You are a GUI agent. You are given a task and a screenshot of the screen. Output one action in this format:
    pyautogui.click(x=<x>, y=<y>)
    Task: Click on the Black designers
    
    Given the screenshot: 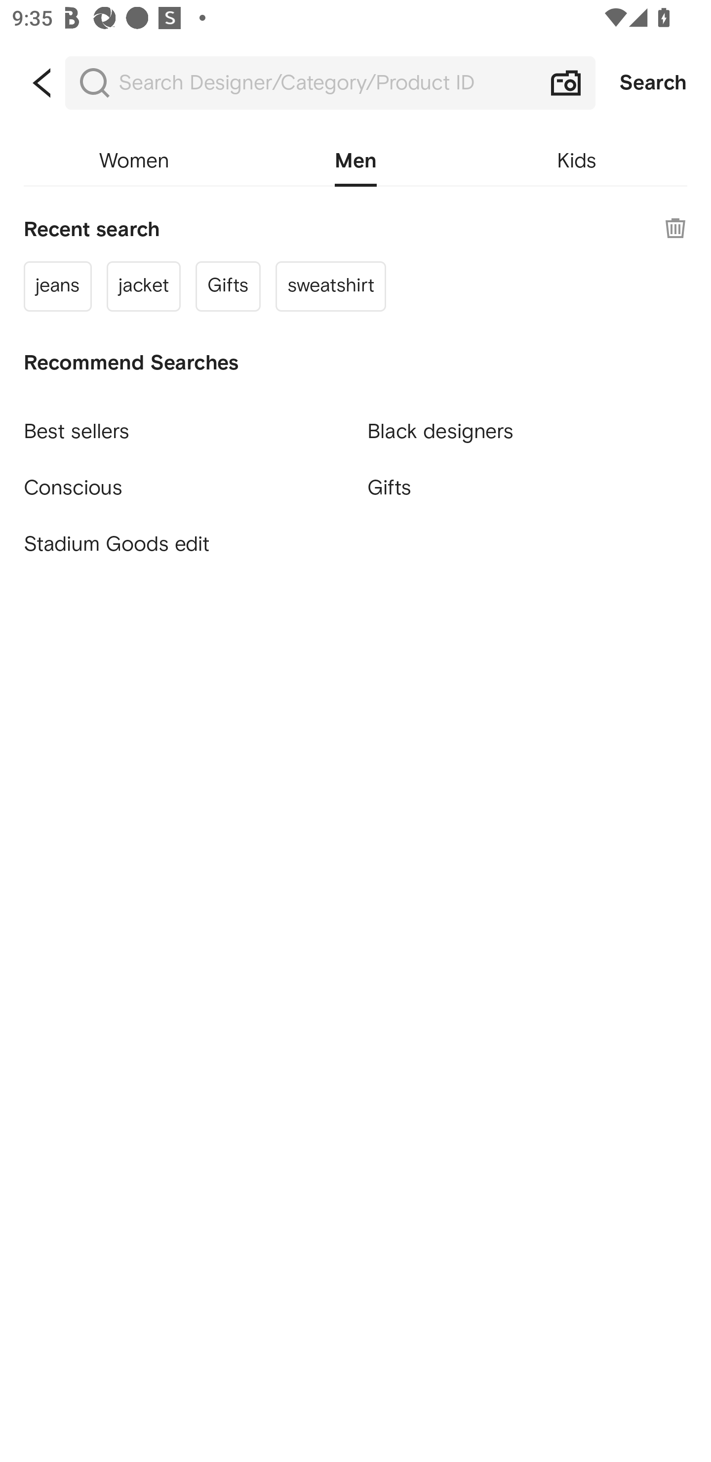 What is the action you would take?
    pyautogui.click(x=527, y=424)
    